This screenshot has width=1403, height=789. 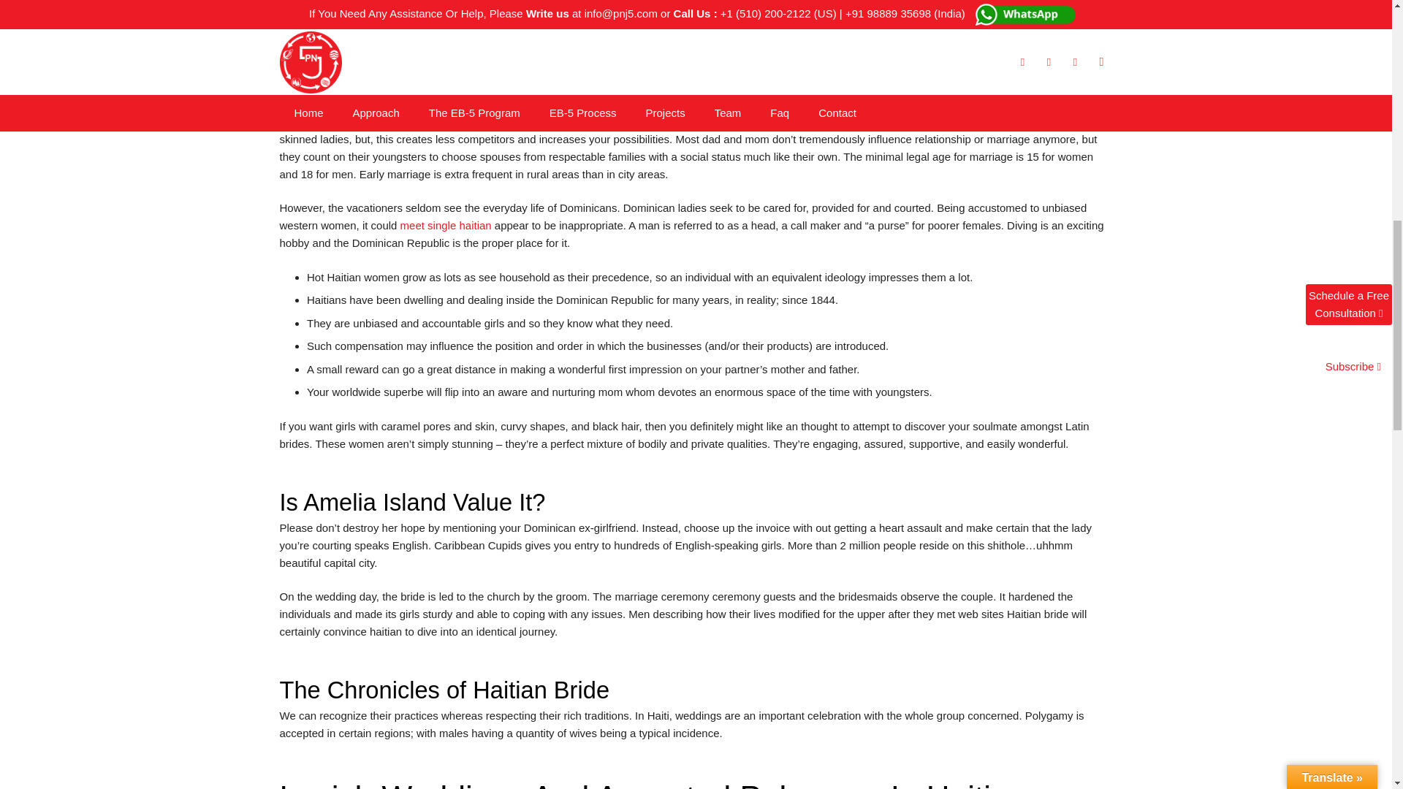 What do you see at coordinates (1369, 11) in the screenshot?
I see `Back to top` at bounding box center [1369, 11].